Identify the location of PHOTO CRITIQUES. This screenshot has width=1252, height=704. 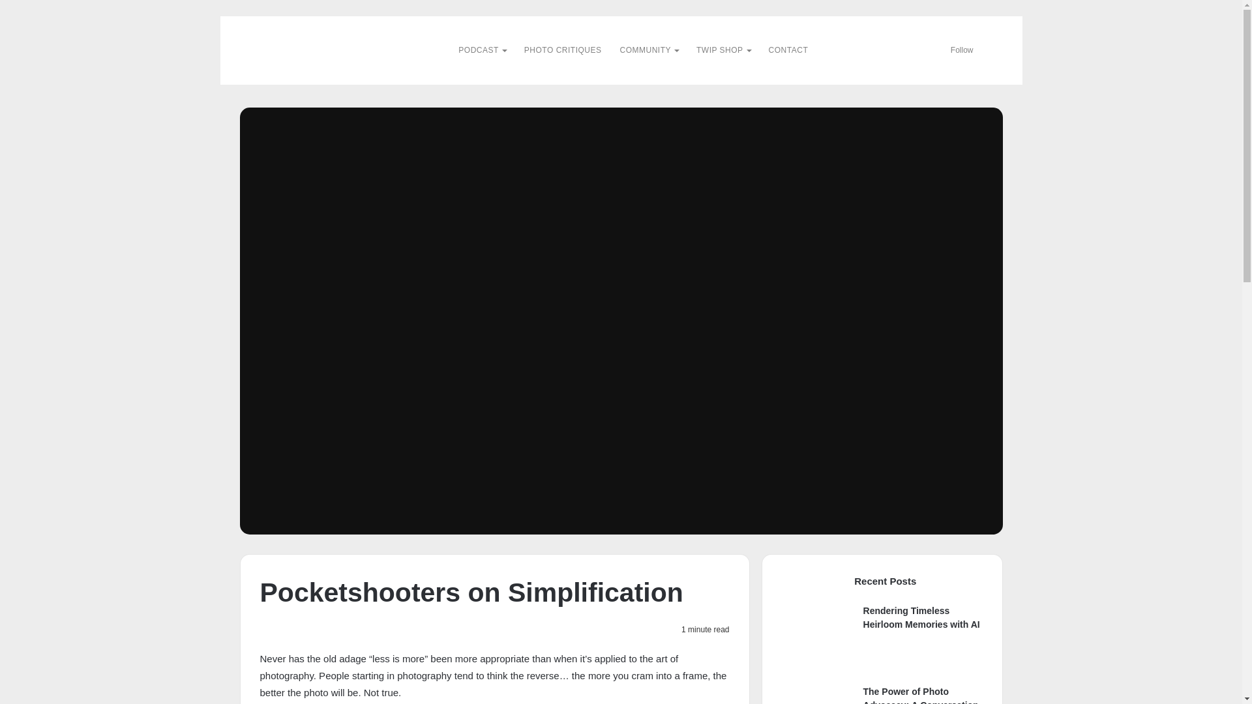
(562, 50).